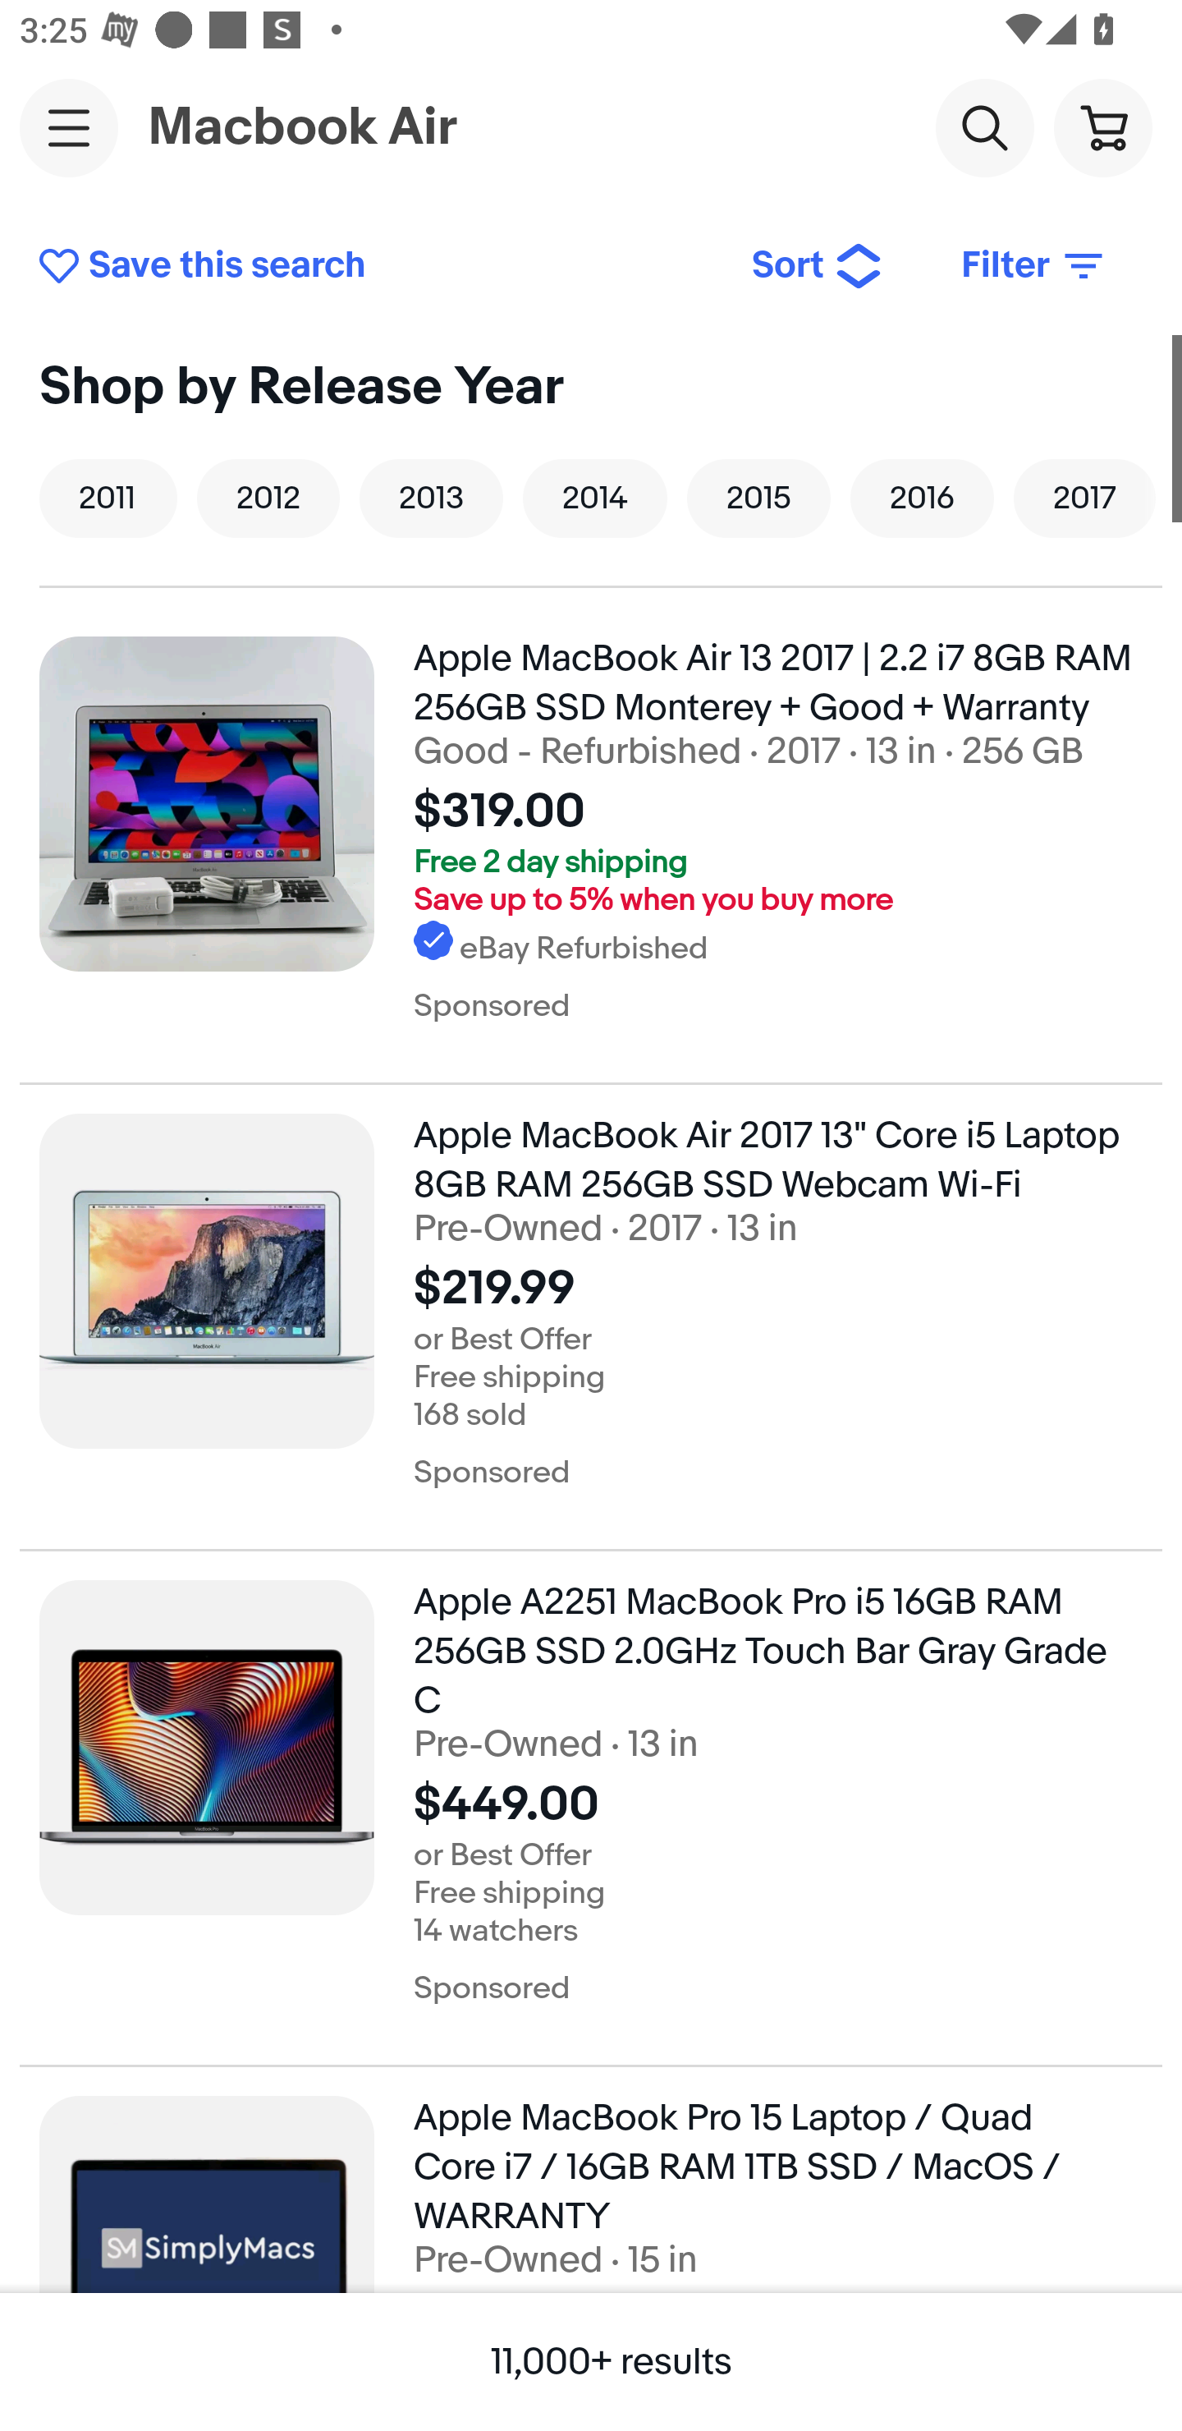 Image resolution: width=1182 pixels, height=2431 pixels. Describe the element at coordinates (594, 498) in the screenshot. I see `2014 2014, Release Year` at that location.